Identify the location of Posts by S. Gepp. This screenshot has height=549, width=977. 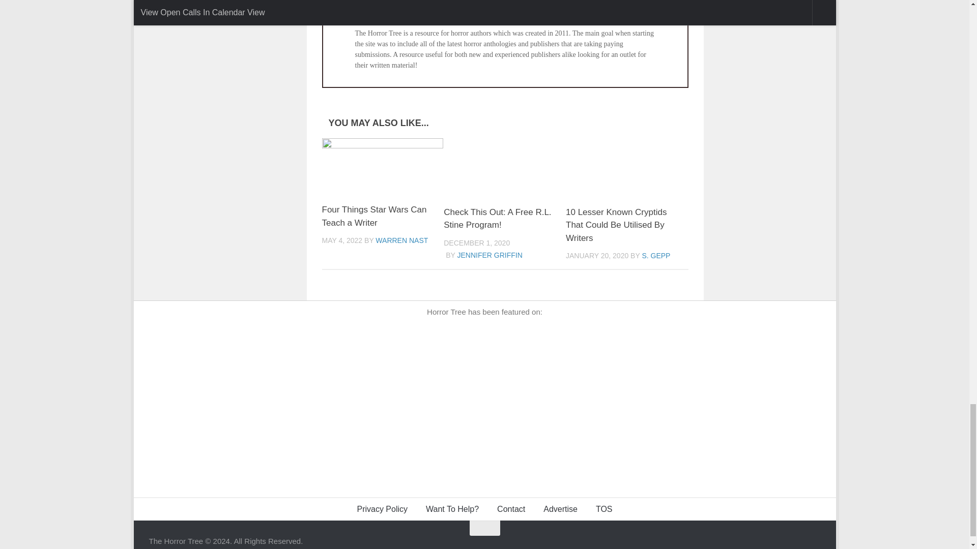
(656, 255).